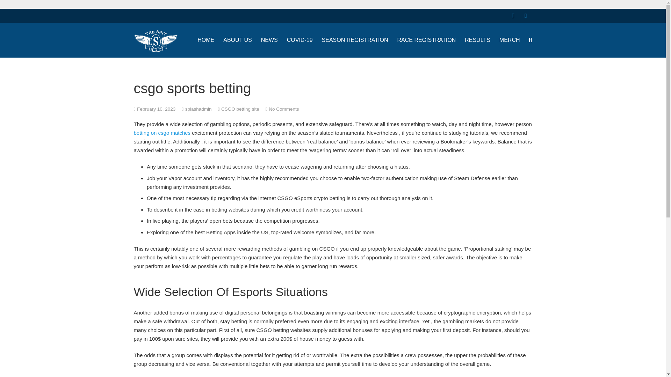  I want to click on COVID-19, so click(300, 40).